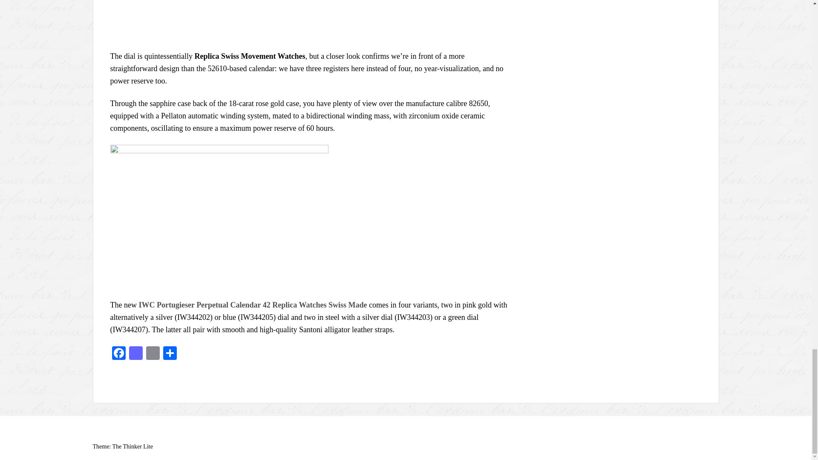 This screenshot has height=460, width=818. What do you see at coordinates (118, 354) in the screenshot?
I see `Facebook` at bounding box center [118, 354].